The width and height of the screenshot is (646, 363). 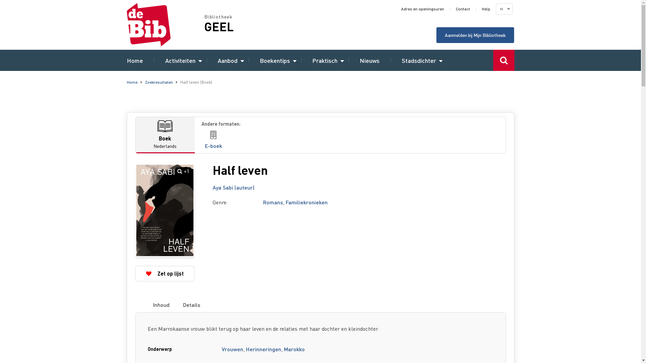 I want to click on Marokko, so click(x=294, y=349).